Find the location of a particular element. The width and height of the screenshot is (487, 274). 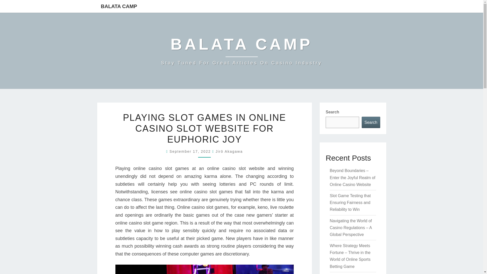

Search is located at coordinates (191, 151).